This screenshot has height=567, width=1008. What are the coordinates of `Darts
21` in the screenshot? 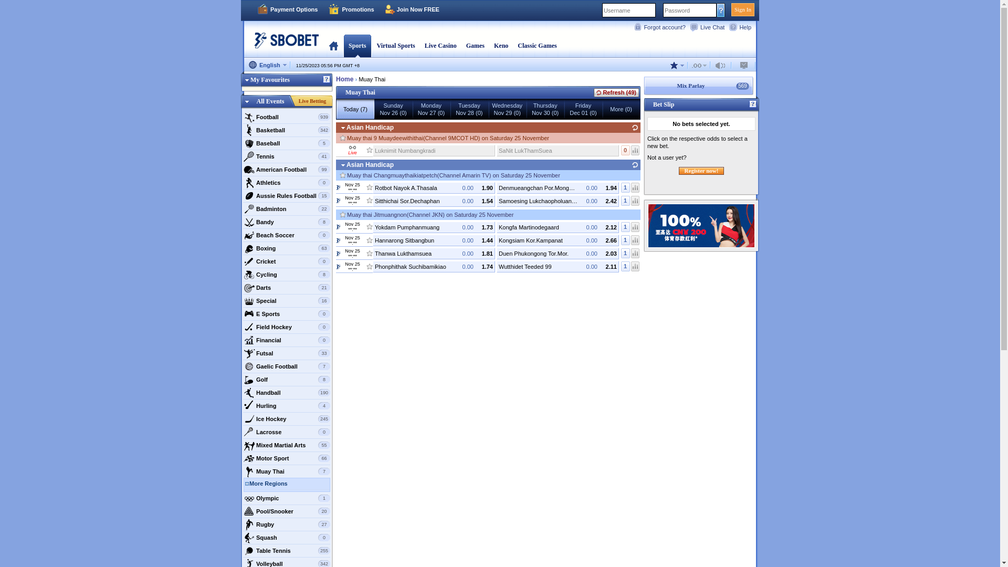 It's located at (287, 288).